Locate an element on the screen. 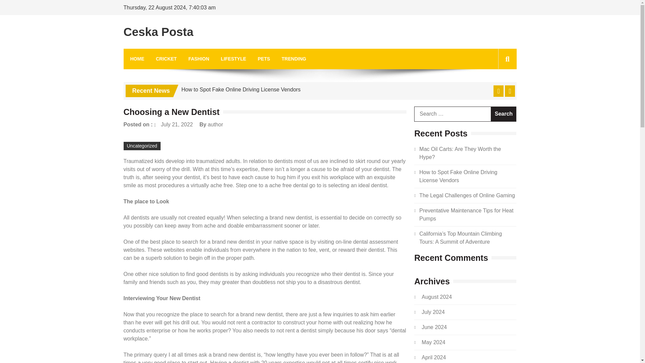 The image size is (645, 363). Search is located at coordinates (504, 114).